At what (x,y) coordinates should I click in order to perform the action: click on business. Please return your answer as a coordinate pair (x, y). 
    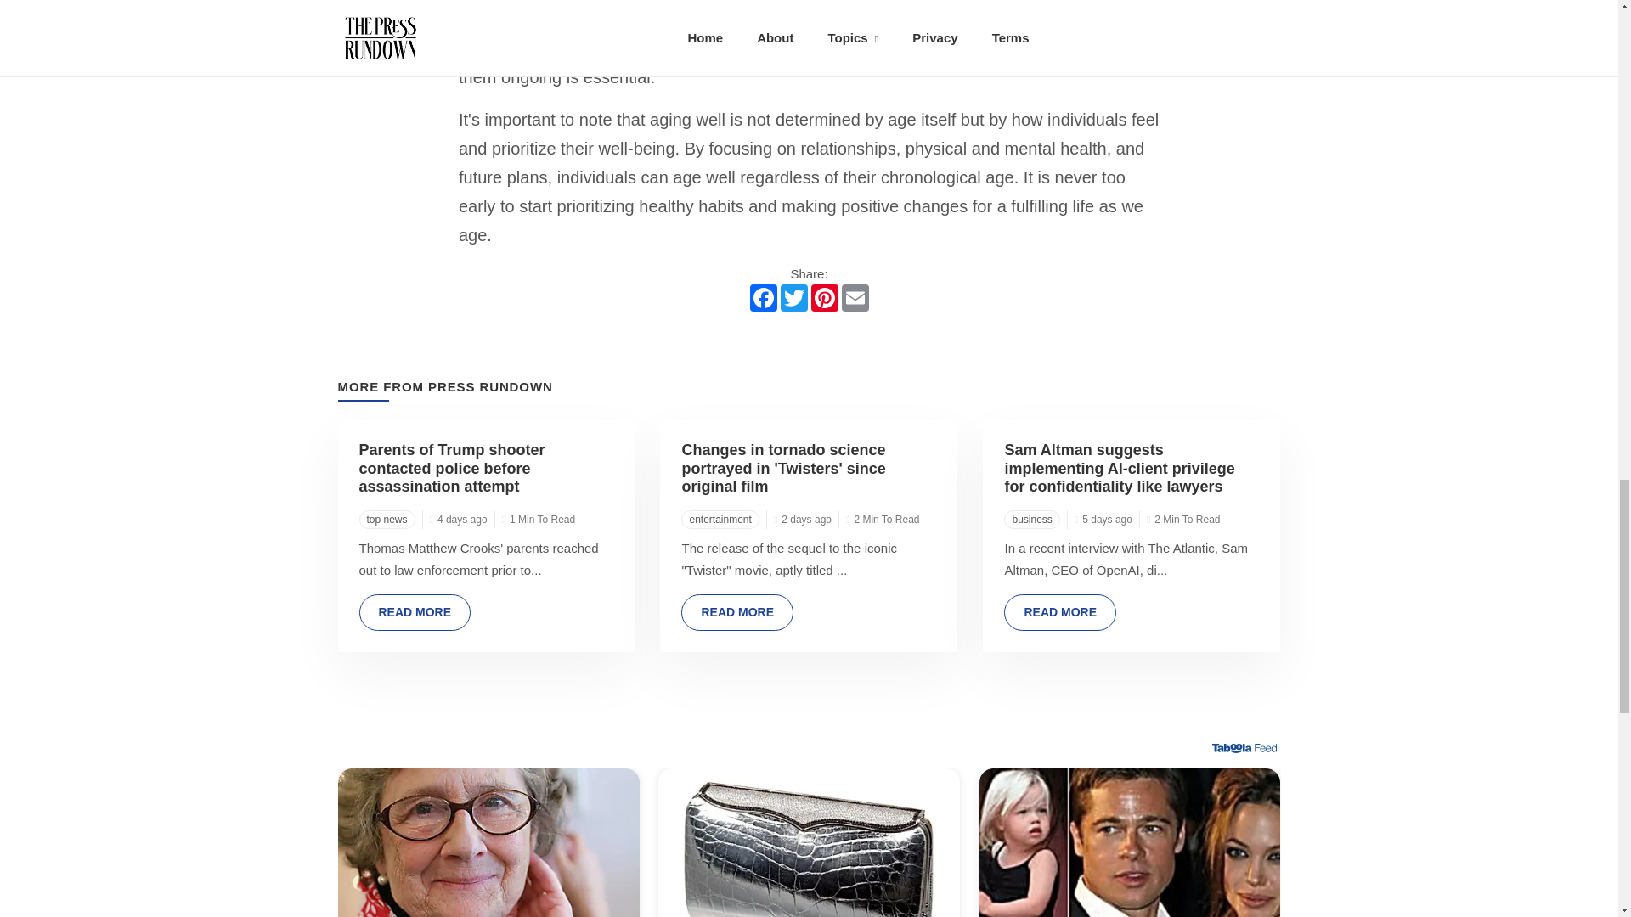
    Looking at the image, I should click on (1031, 520).